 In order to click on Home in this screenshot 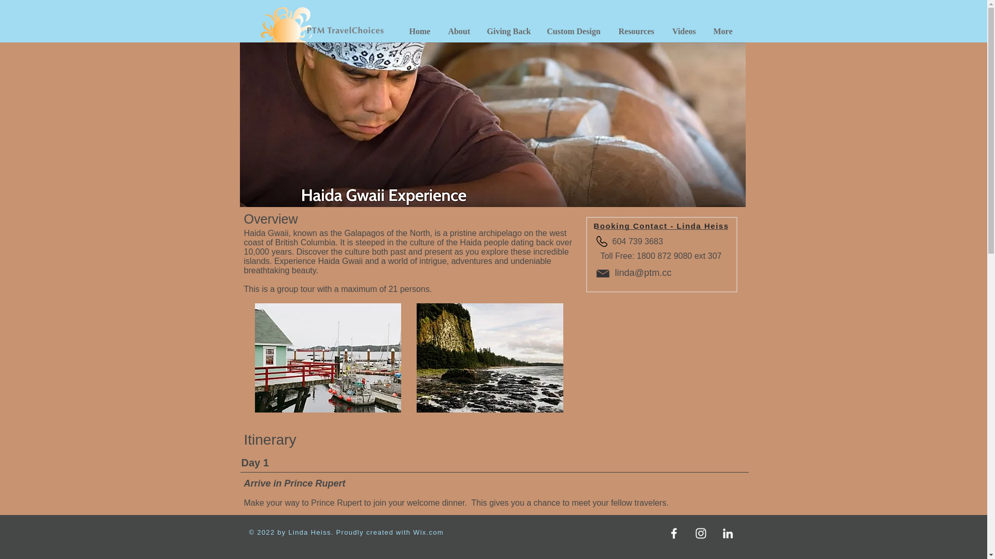, I will do `click(419, 31)`.